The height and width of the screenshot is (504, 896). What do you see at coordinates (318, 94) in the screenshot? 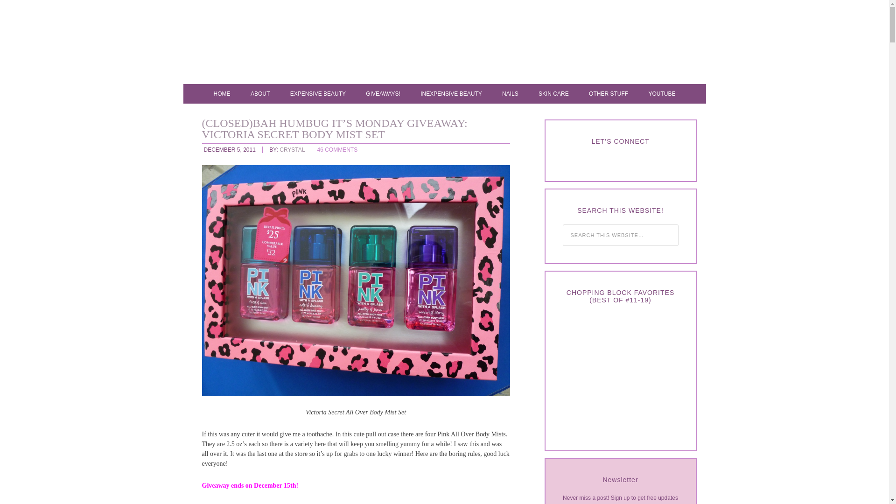
I see `EXPENSIVE BEAUTY` at bounding box center [318, 94].